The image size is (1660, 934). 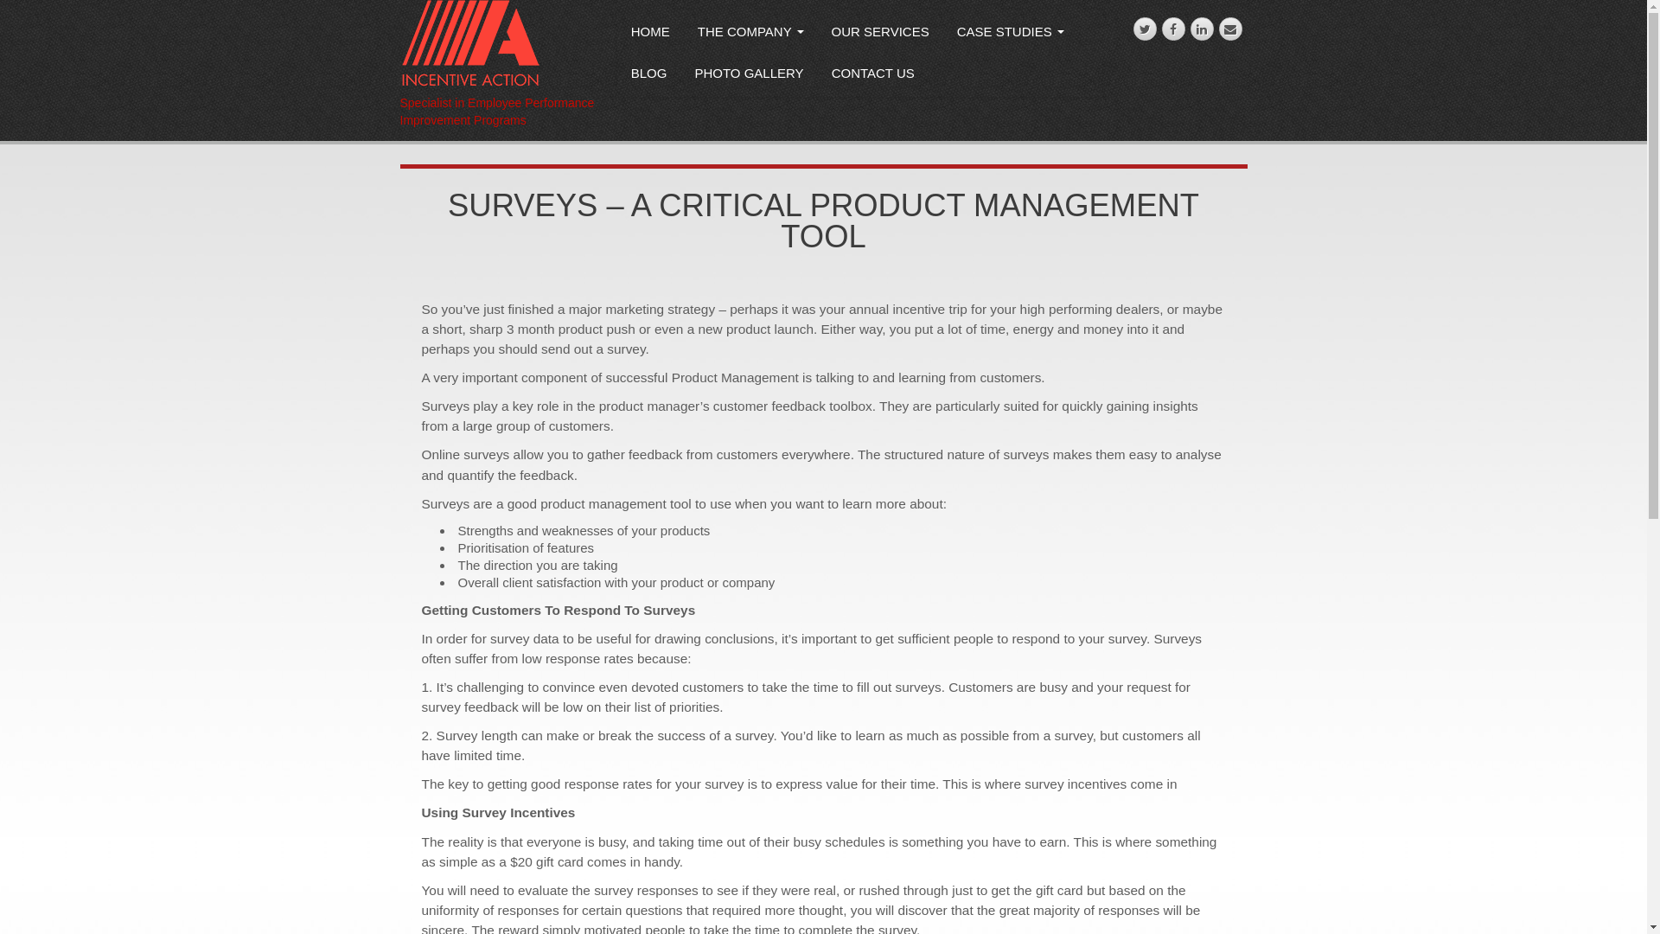 I want to click on THE COMPANY, so click(x=750, y=35).